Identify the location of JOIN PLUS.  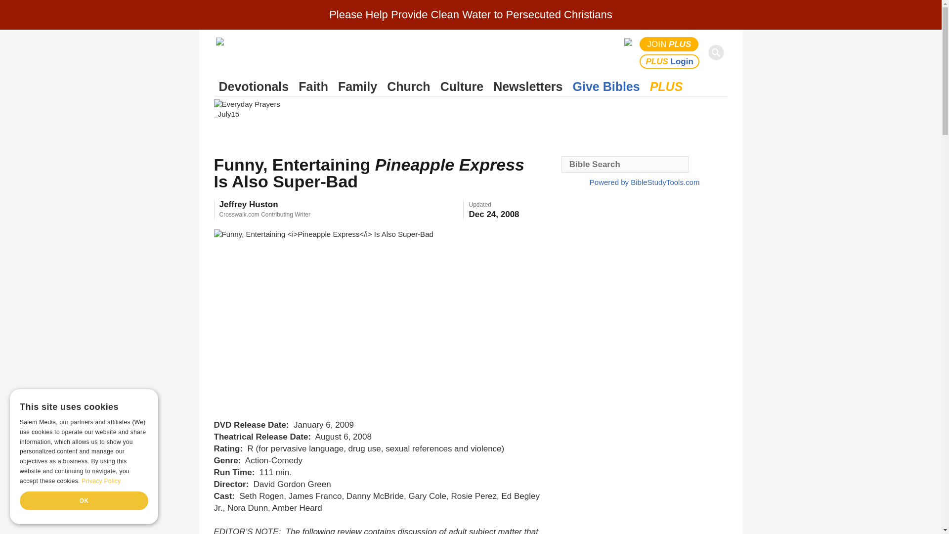
(669, 44).